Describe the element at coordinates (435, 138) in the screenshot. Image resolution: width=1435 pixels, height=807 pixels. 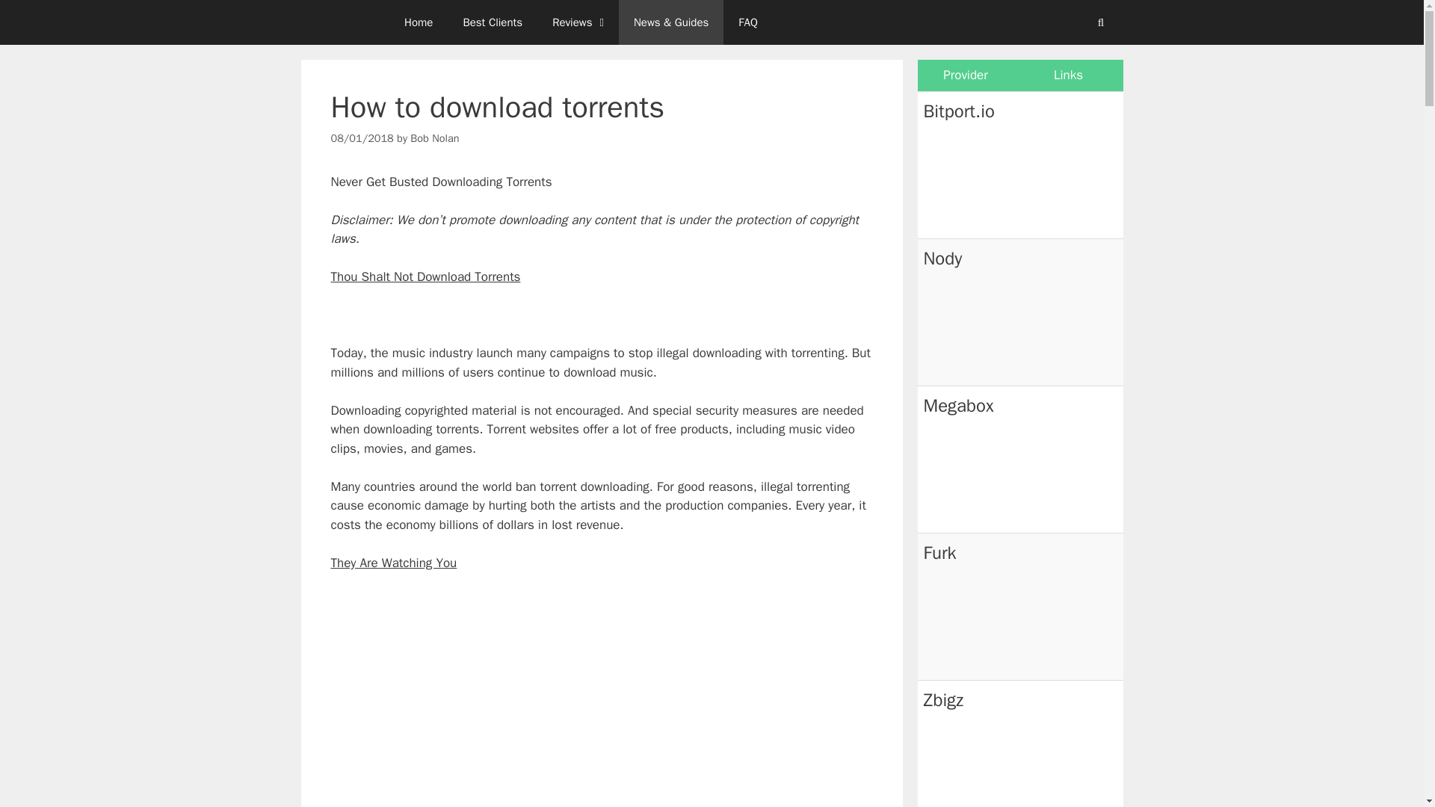
I see `View all posts by Bob Nolan` at that location.